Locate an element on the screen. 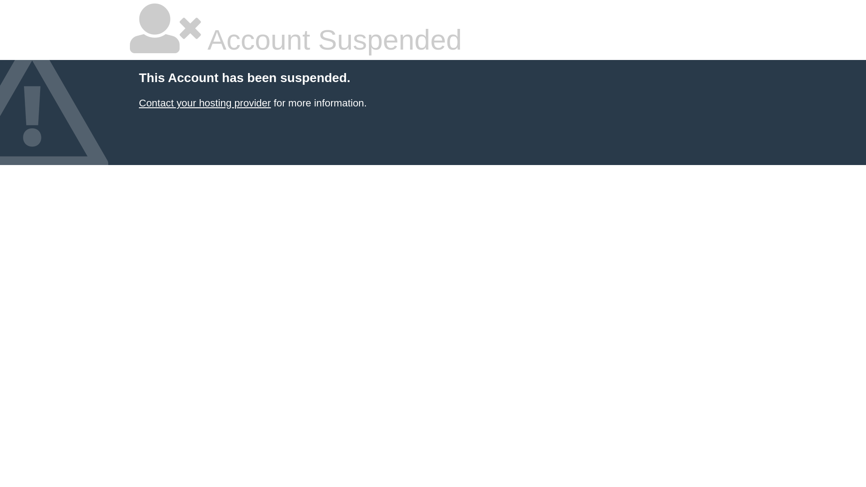 The width and height of the screenshot is (866, 487). Contact your hosting provider is located at coordinates (205, 103).